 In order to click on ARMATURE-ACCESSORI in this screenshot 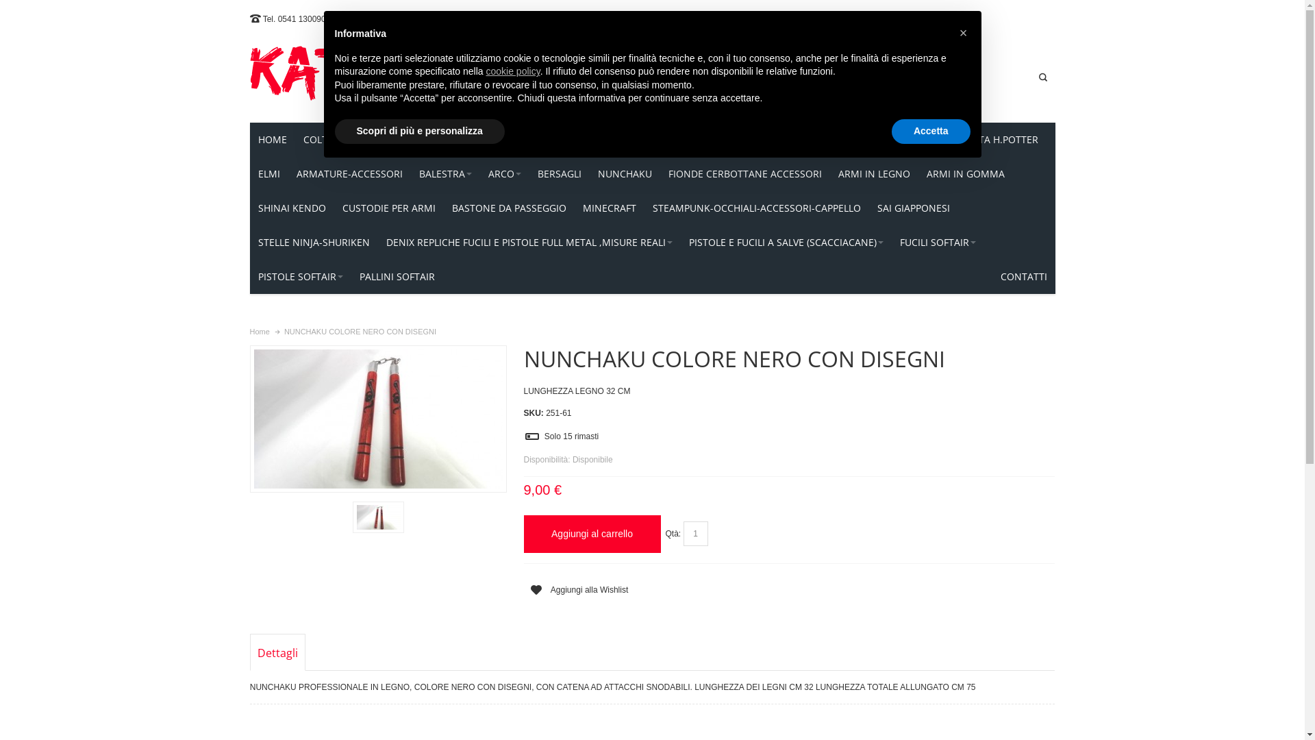, I will do `click(349, 174)`.